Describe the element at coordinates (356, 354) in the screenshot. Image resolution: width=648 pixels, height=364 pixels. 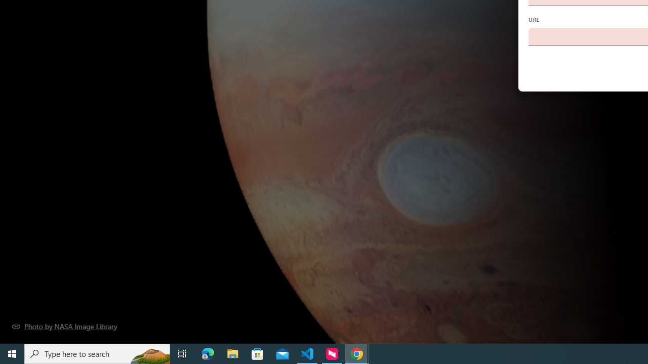
I see `Google Chrome - 2 running windows` at that location.